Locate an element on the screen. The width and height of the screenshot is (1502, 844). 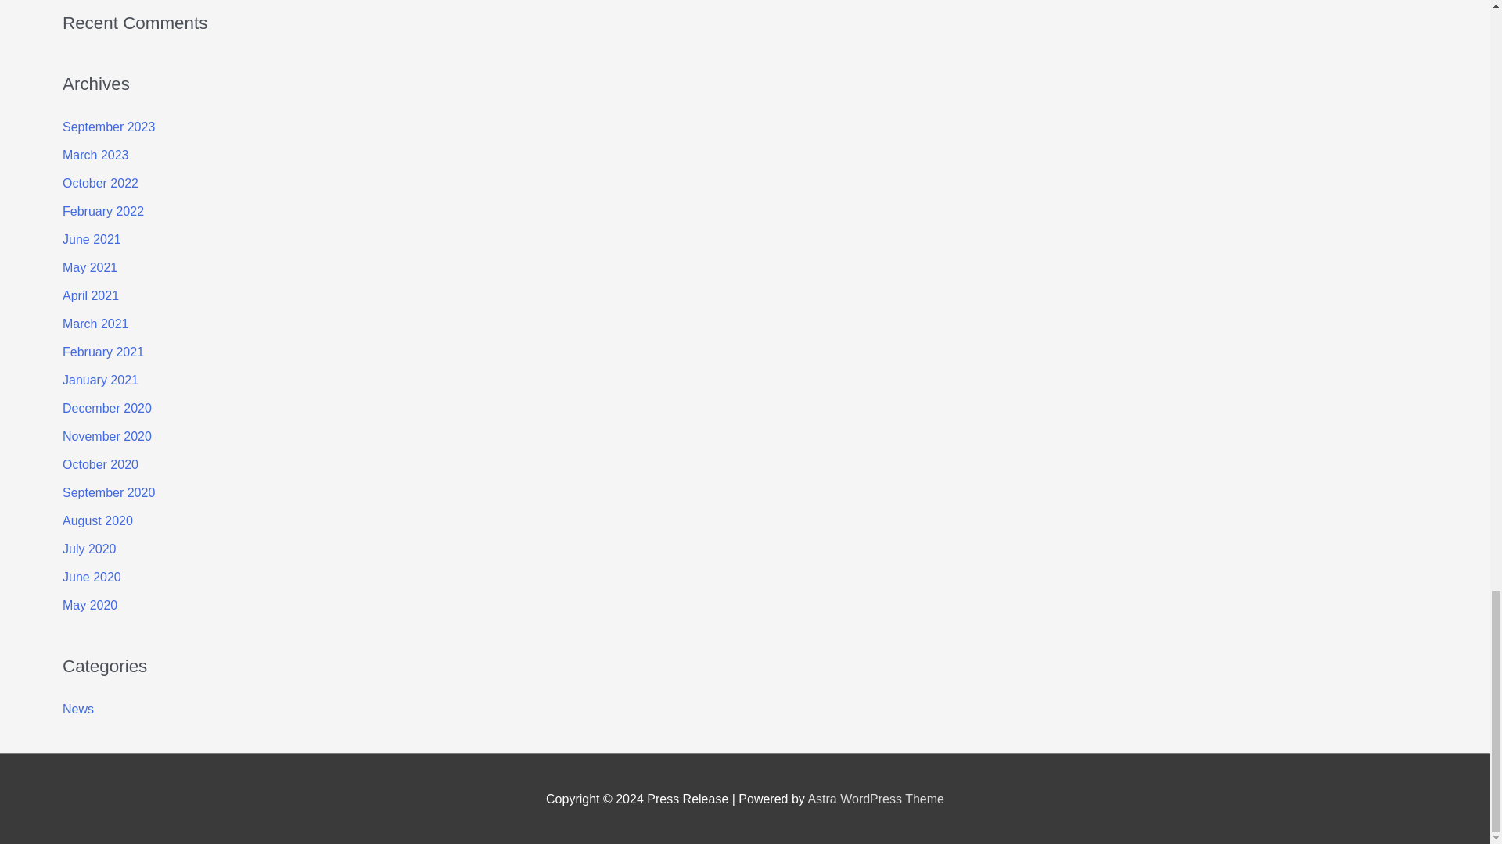
March 2023 is located at coordinates (95, 155).